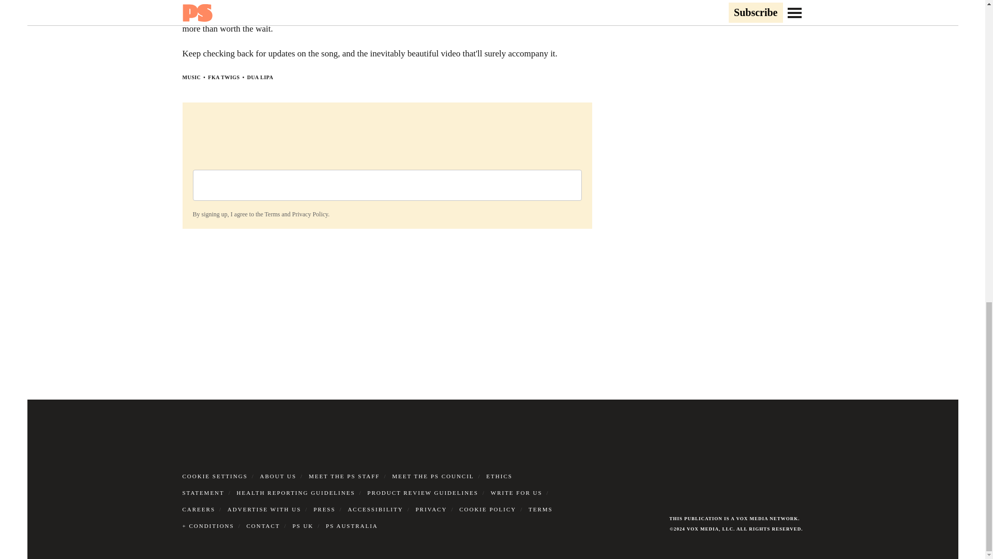 This screenshot has width=993, height=559. Describe the element at coordinates (261, 77) in the screenshot. I see `DUA LIPA` at that location.